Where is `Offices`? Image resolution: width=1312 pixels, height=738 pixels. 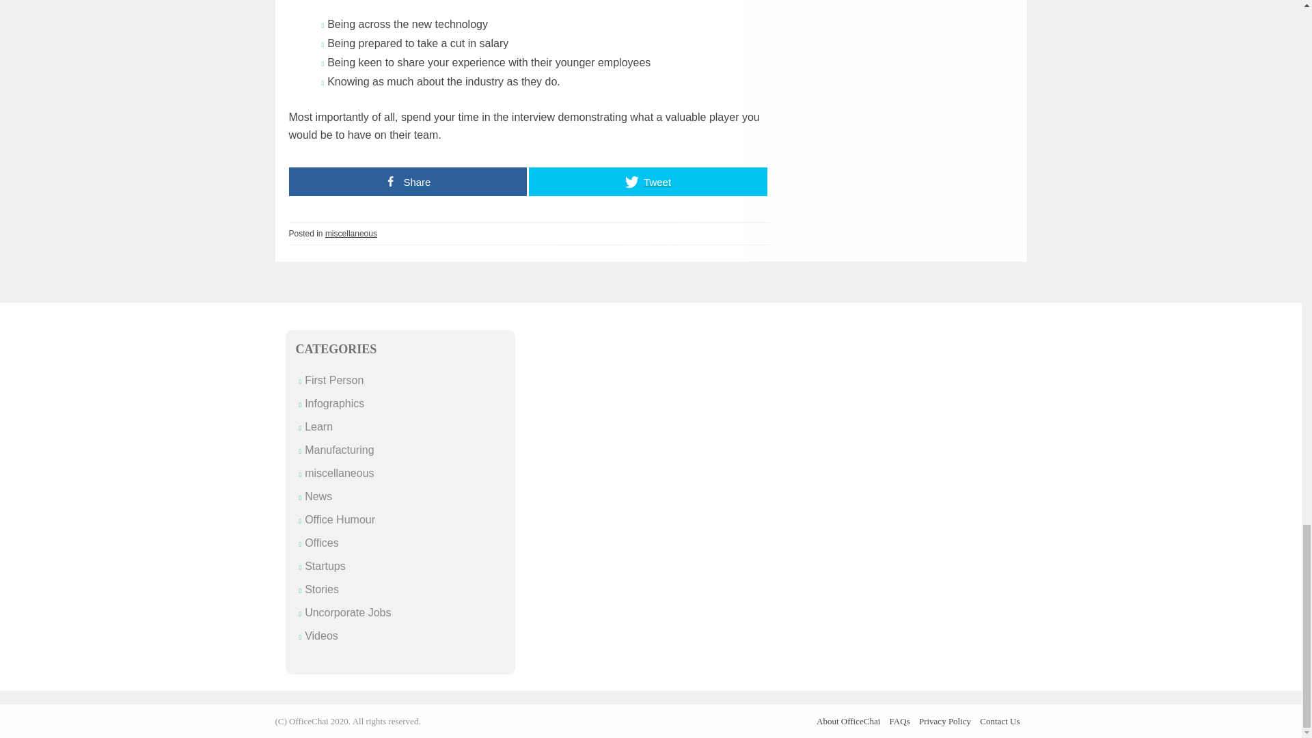 Offices is located at coordinates (321, 543).